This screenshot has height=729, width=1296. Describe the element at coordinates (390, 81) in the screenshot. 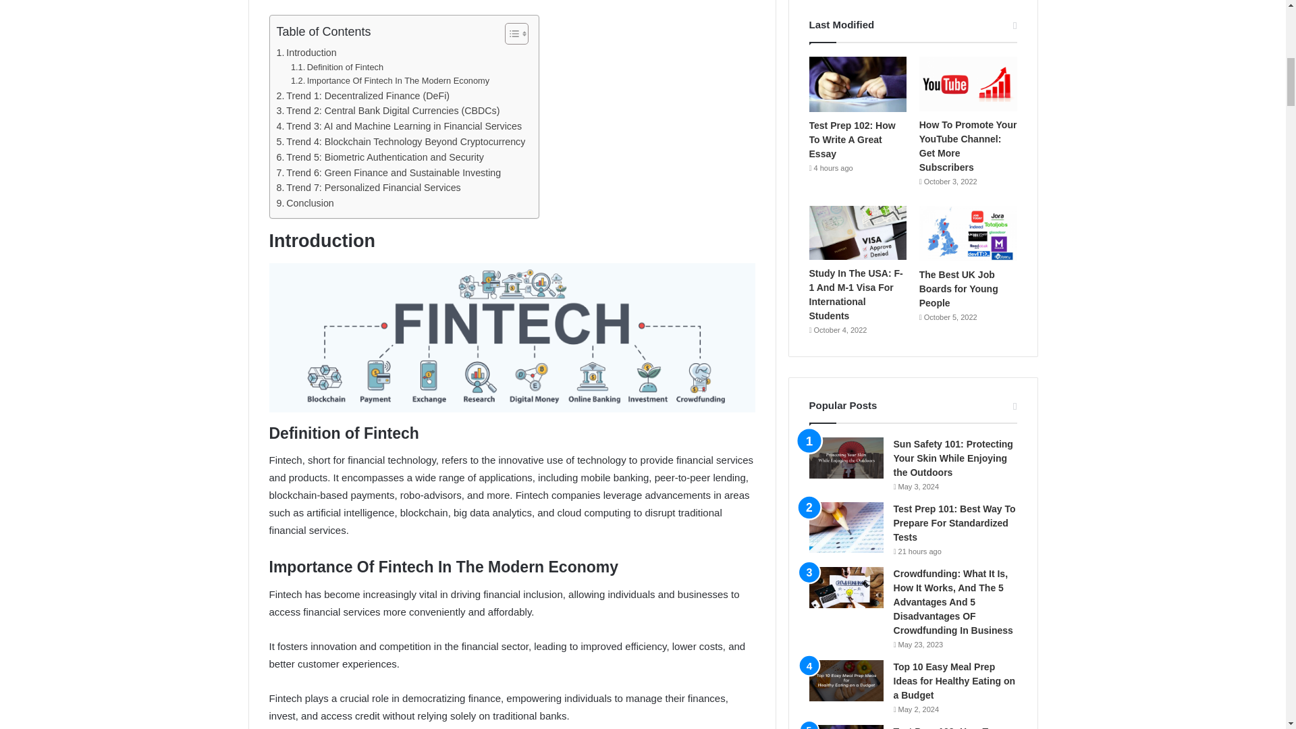

I see `Importance Of Fintech In The Modern Economy` at that location.